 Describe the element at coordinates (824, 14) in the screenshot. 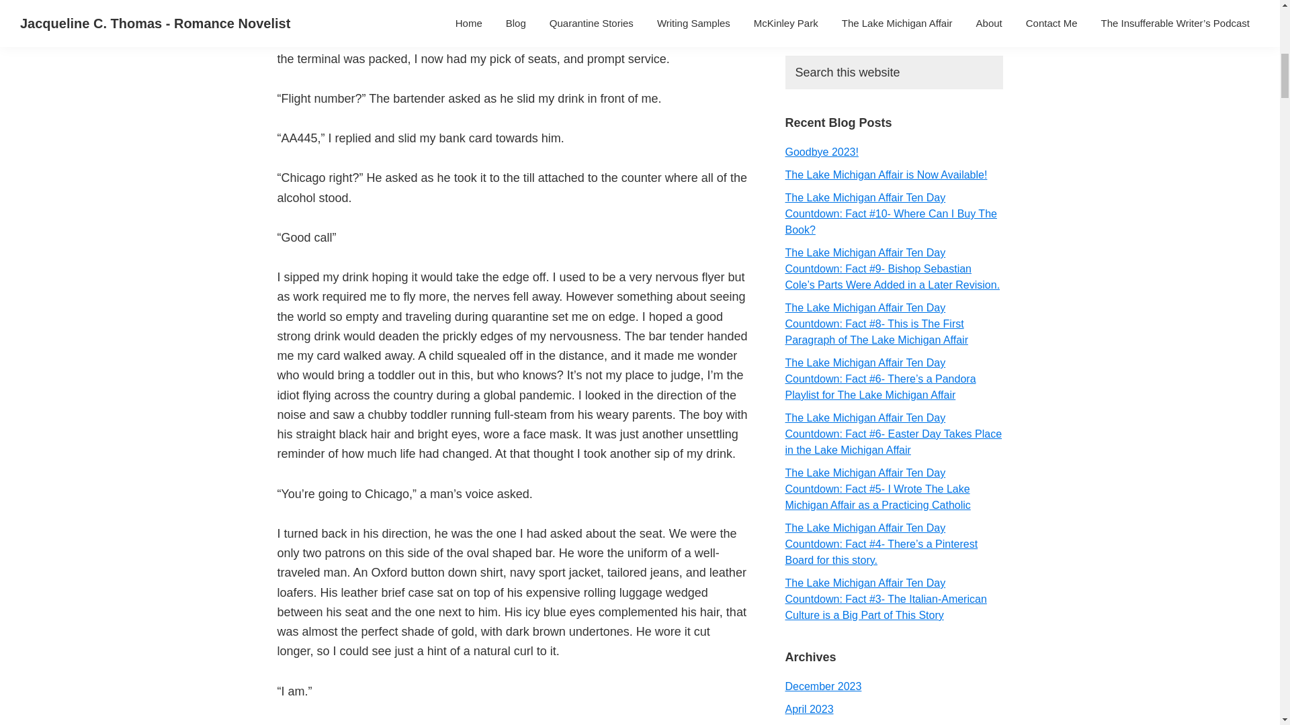

I see `Sign up` at that location.